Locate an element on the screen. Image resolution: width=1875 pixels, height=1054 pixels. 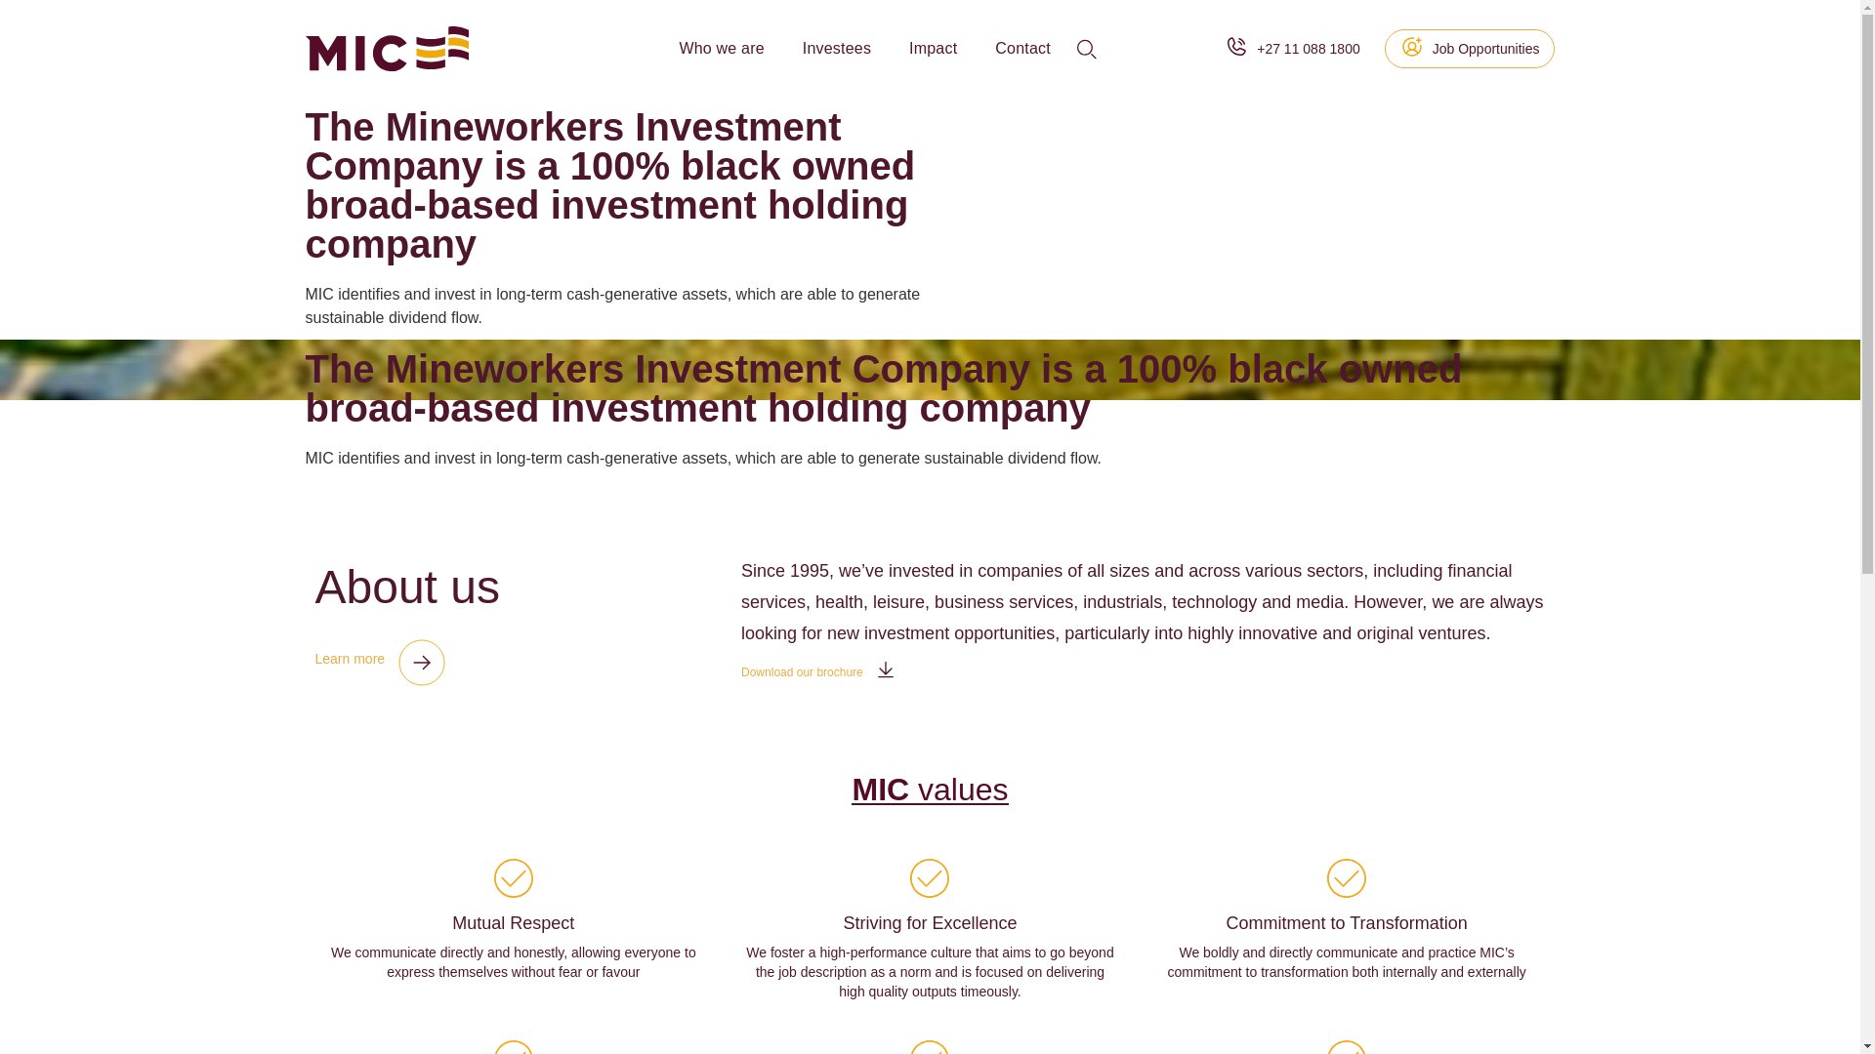
Who we are is located at coordinates (721, 49).